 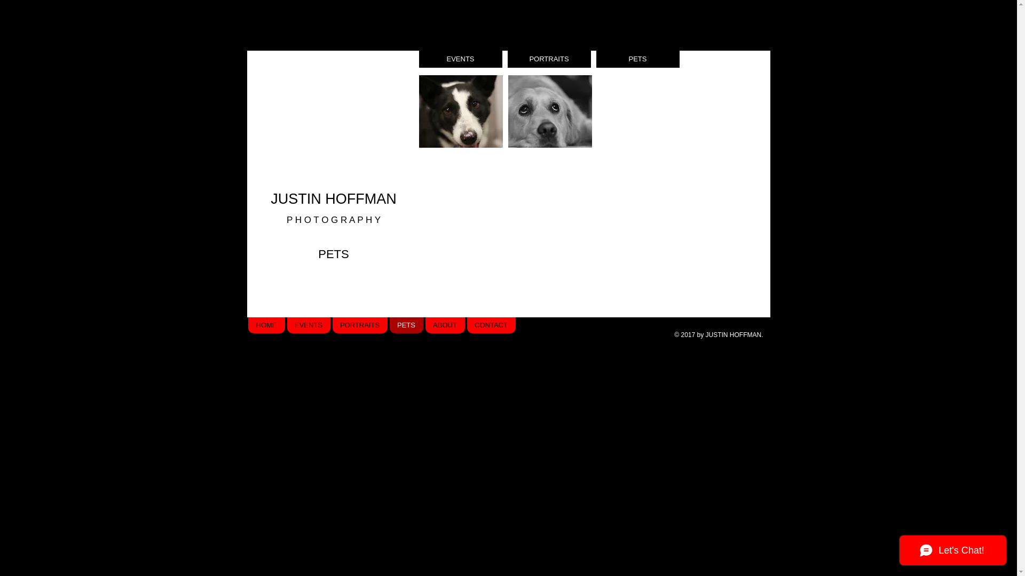 What do you see at coordinates (360, 325) in the screenshot?
I see `PORTRAITS` at bounding box center [360, 325].